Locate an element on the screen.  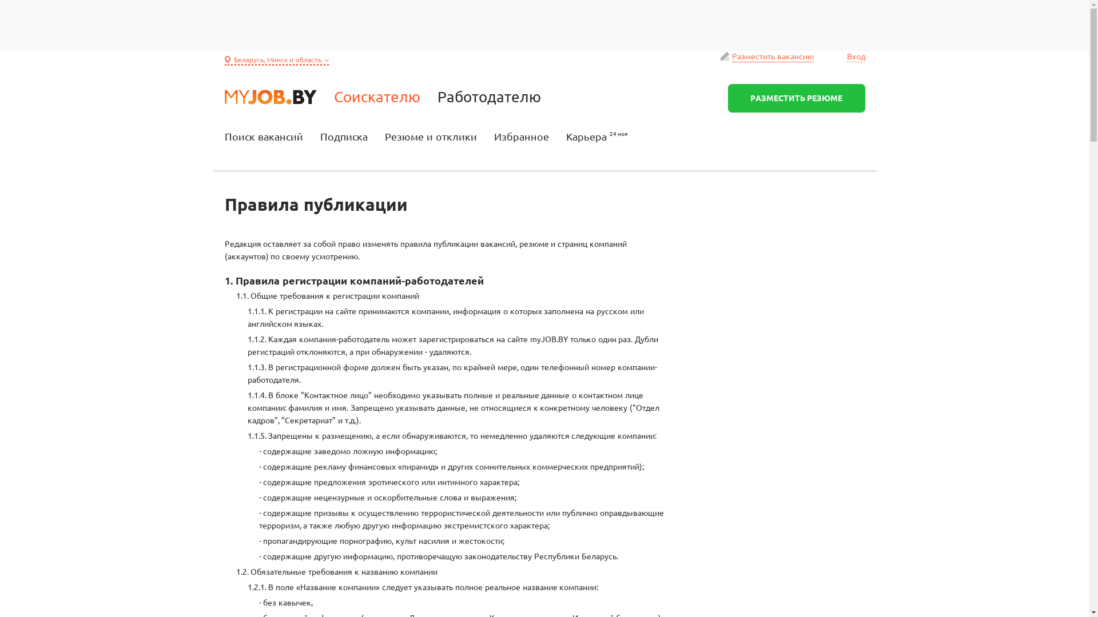
myJOB.BY is located at coordinates (270, 97).